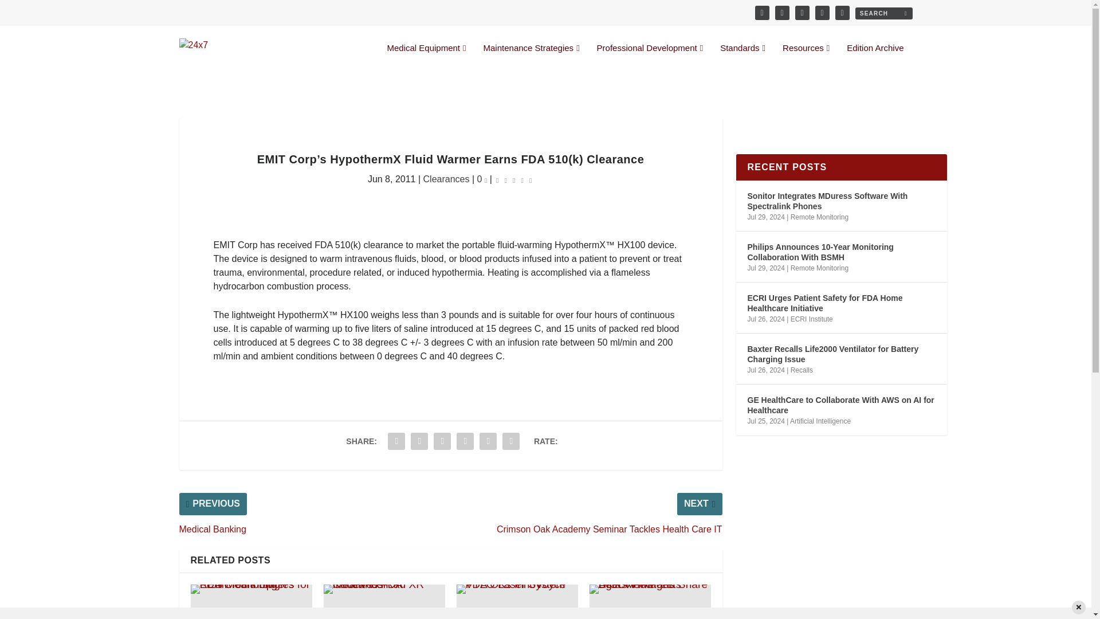 The image size is (1100, 619). I want to click on Maintenance Strategies, so click(532, 57).